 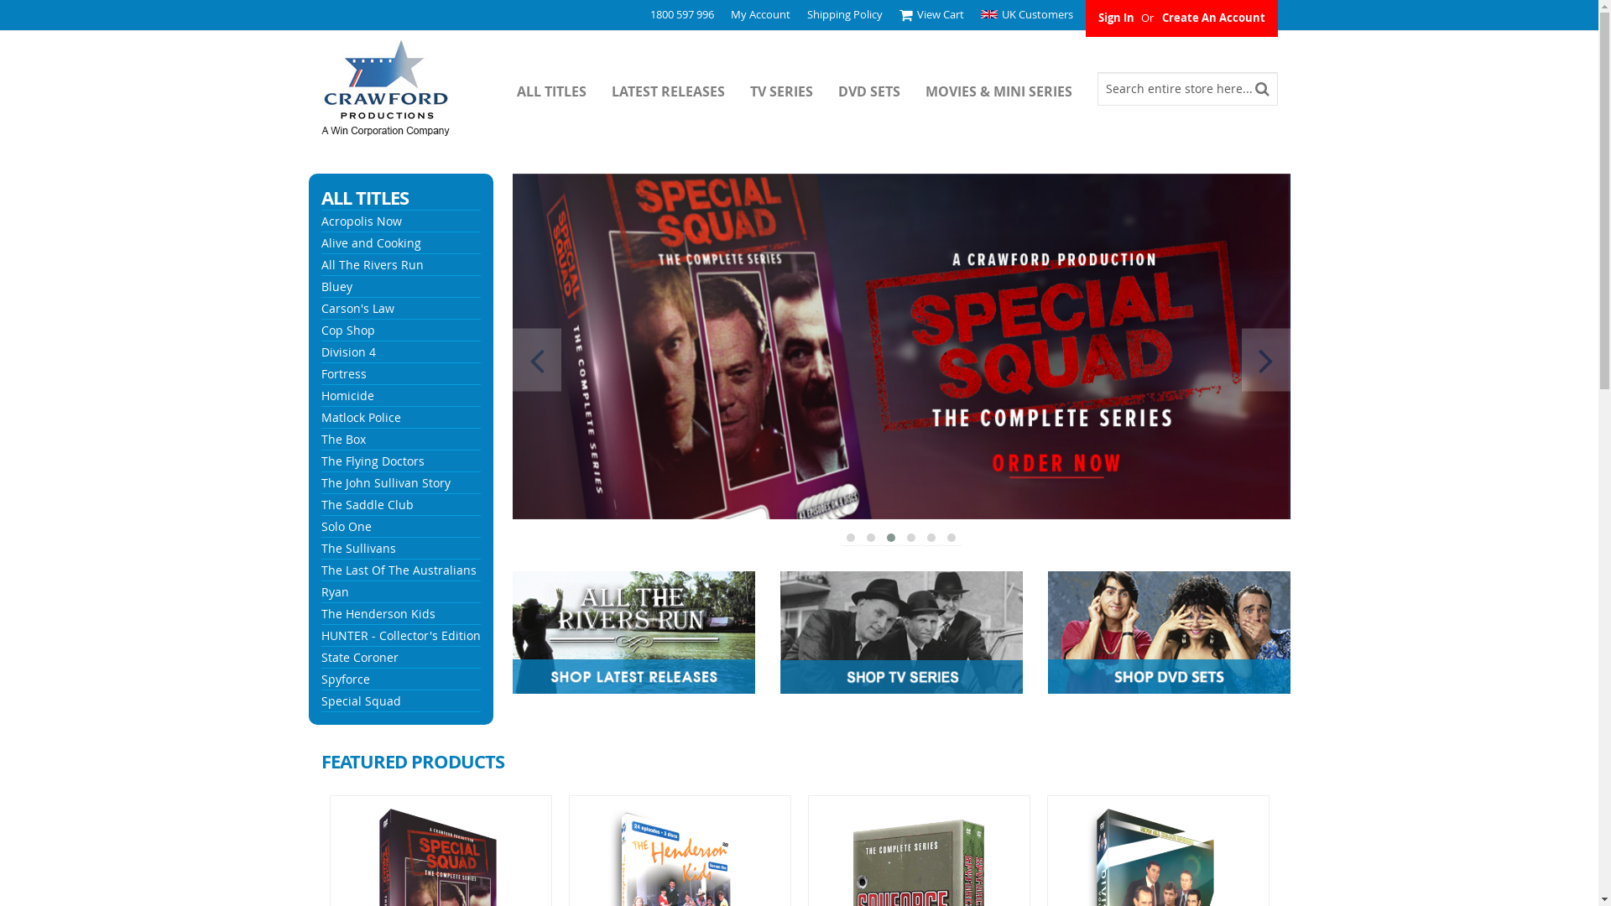 I want to click on All The Rivers Run, so click(x=372, y=265).